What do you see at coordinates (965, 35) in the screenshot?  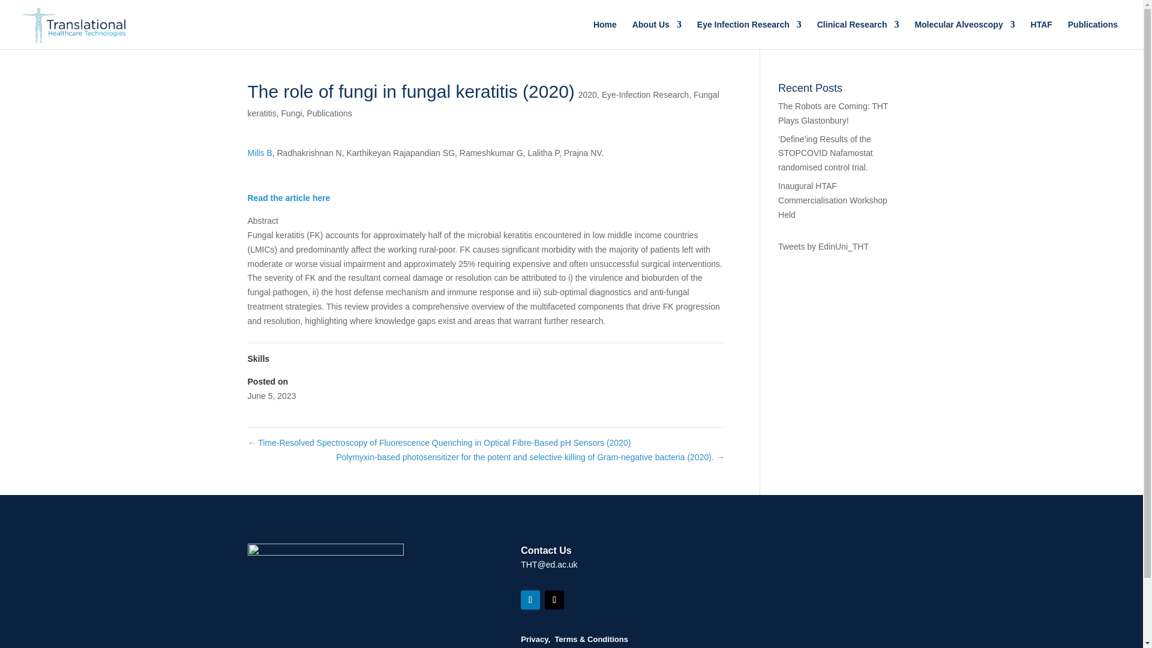 I see `Molecular Alveoscopy` at bounding box center [965, 35].